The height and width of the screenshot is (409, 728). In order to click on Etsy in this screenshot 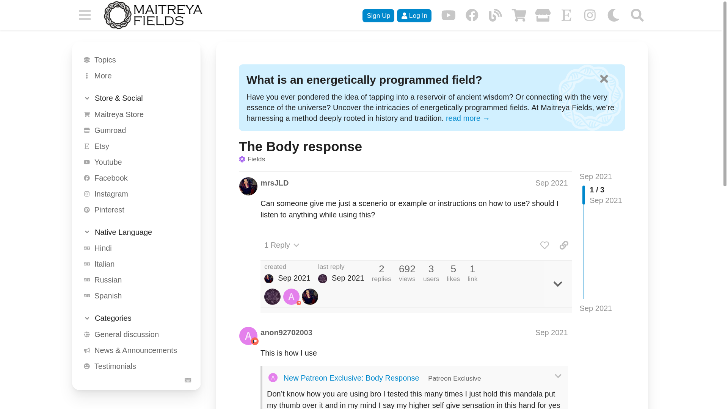, I will do `click(133, 145)`.